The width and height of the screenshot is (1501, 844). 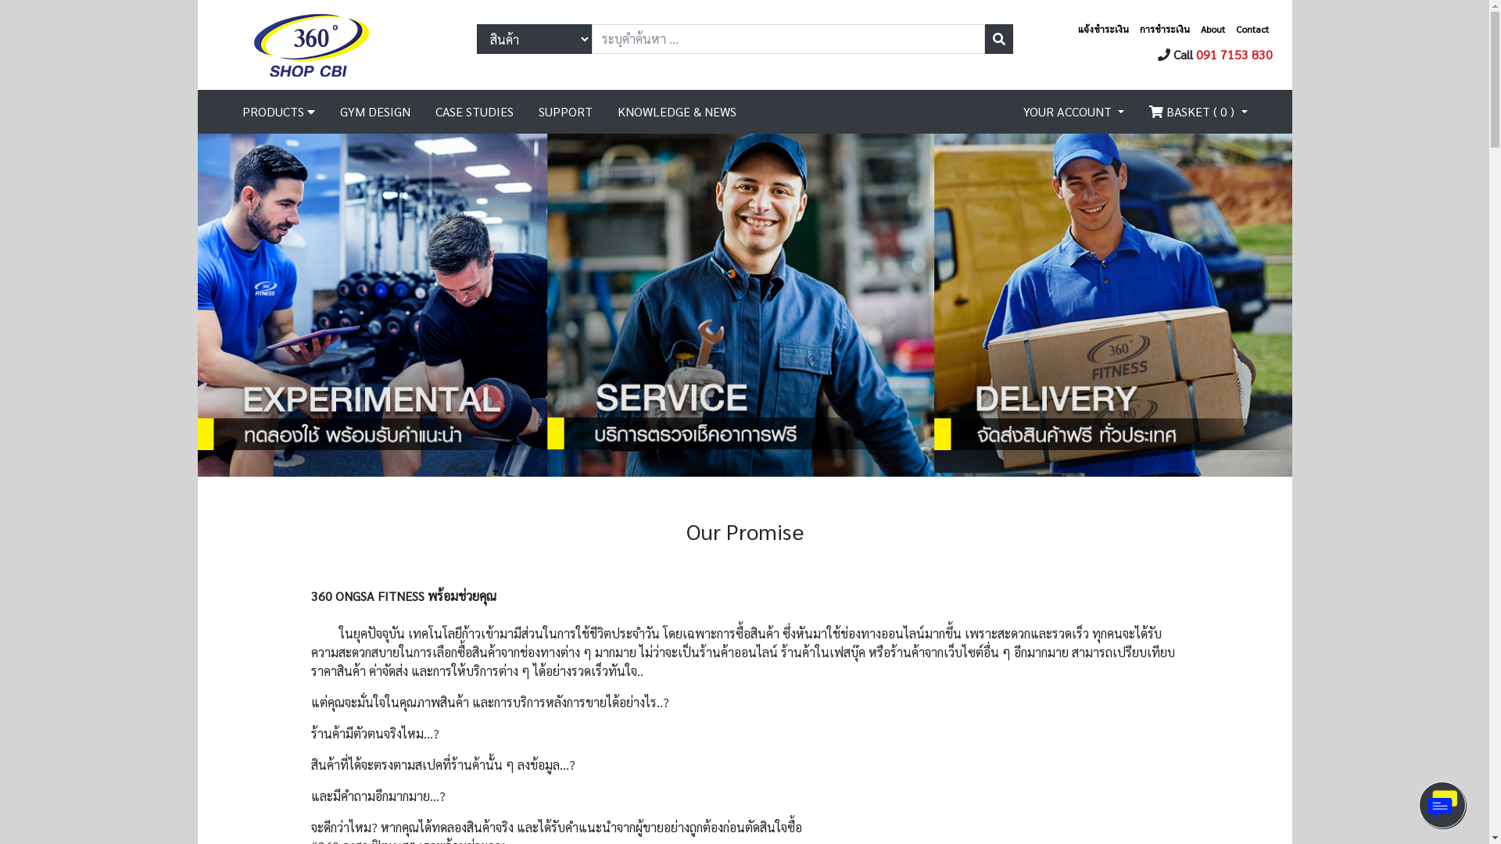 What do you see at coordinates (374, 112) in the screenshot?
I see `GYM DESIGN` at bounding box center [374, 112].